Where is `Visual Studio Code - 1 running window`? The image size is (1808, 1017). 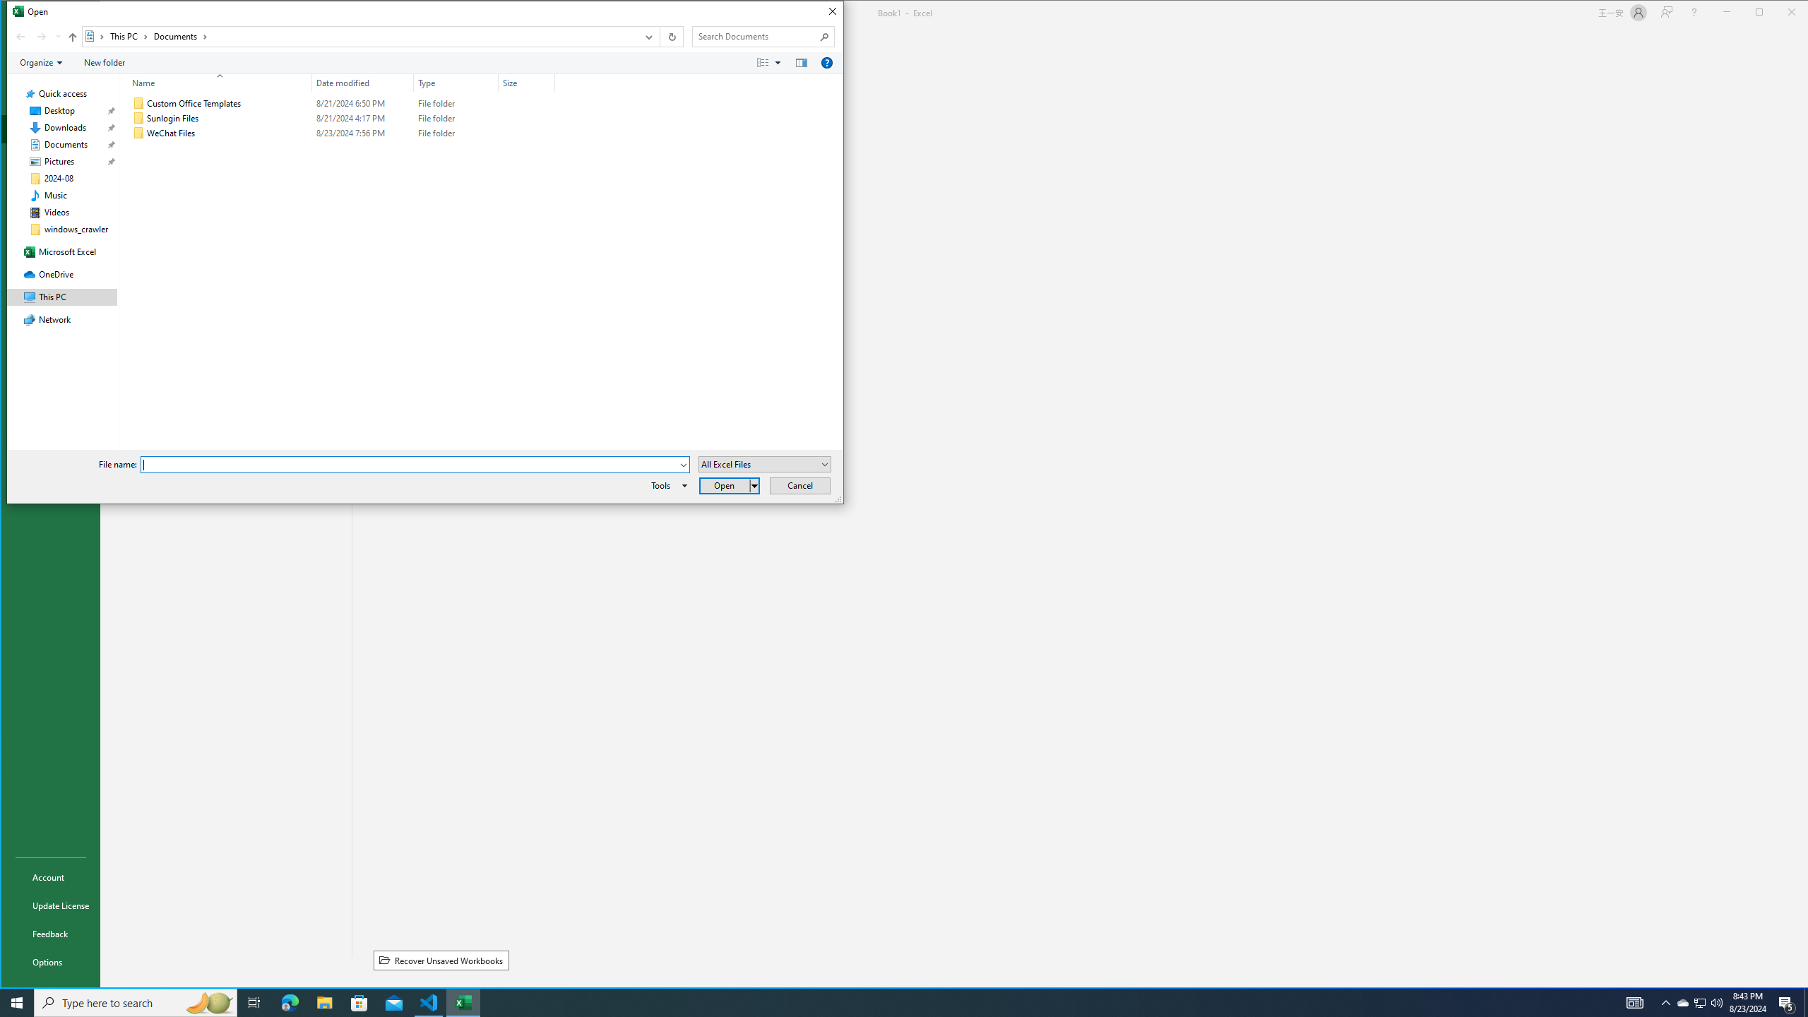
Visual Studio Code - 1 running window is located at coordinates (1683, 1003).